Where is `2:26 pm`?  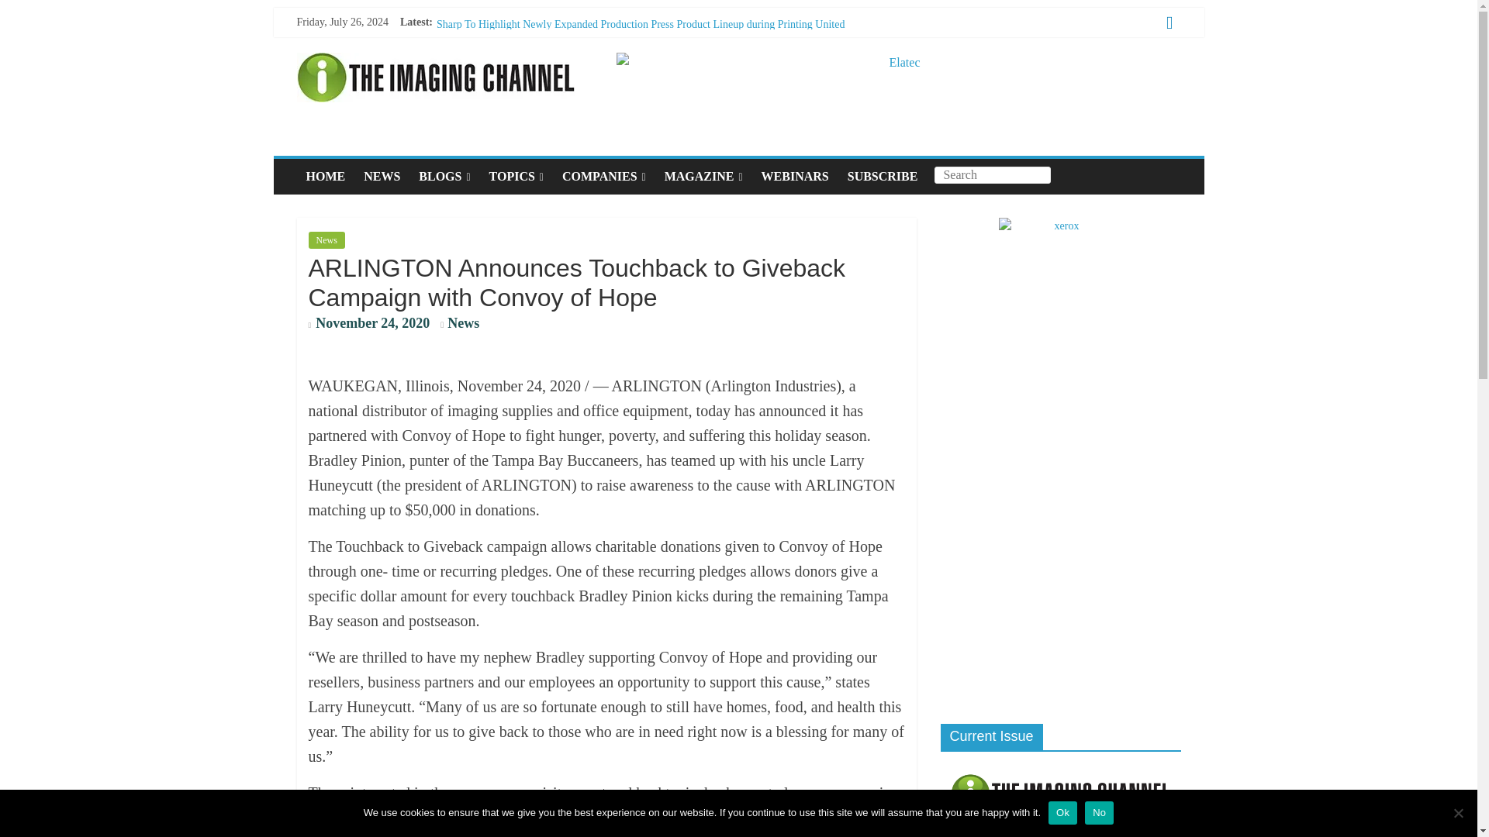
2:26 pm is located at coordinates (369, 324).